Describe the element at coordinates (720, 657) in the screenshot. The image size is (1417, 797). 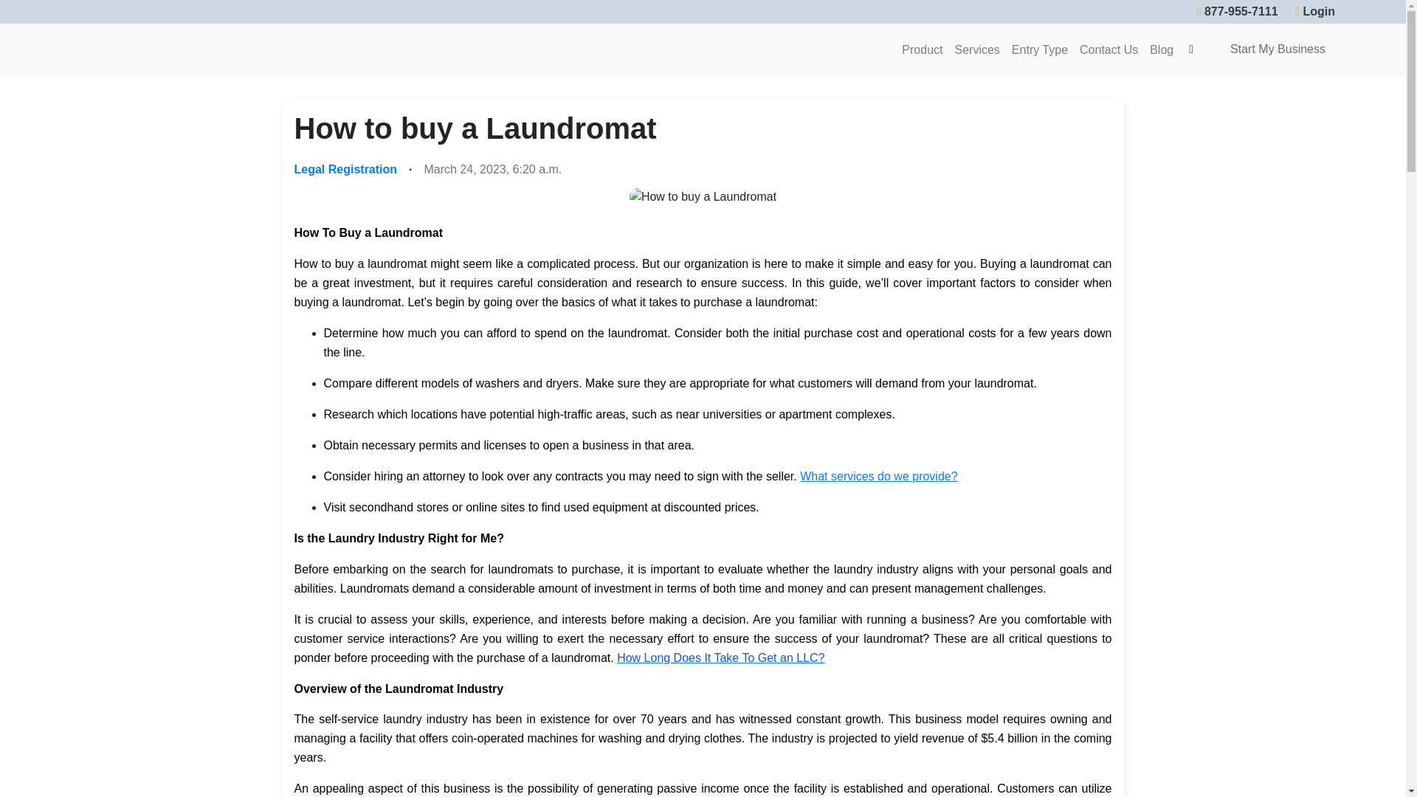
I see `How Long Does It Take To Get an LLC?` at that location.